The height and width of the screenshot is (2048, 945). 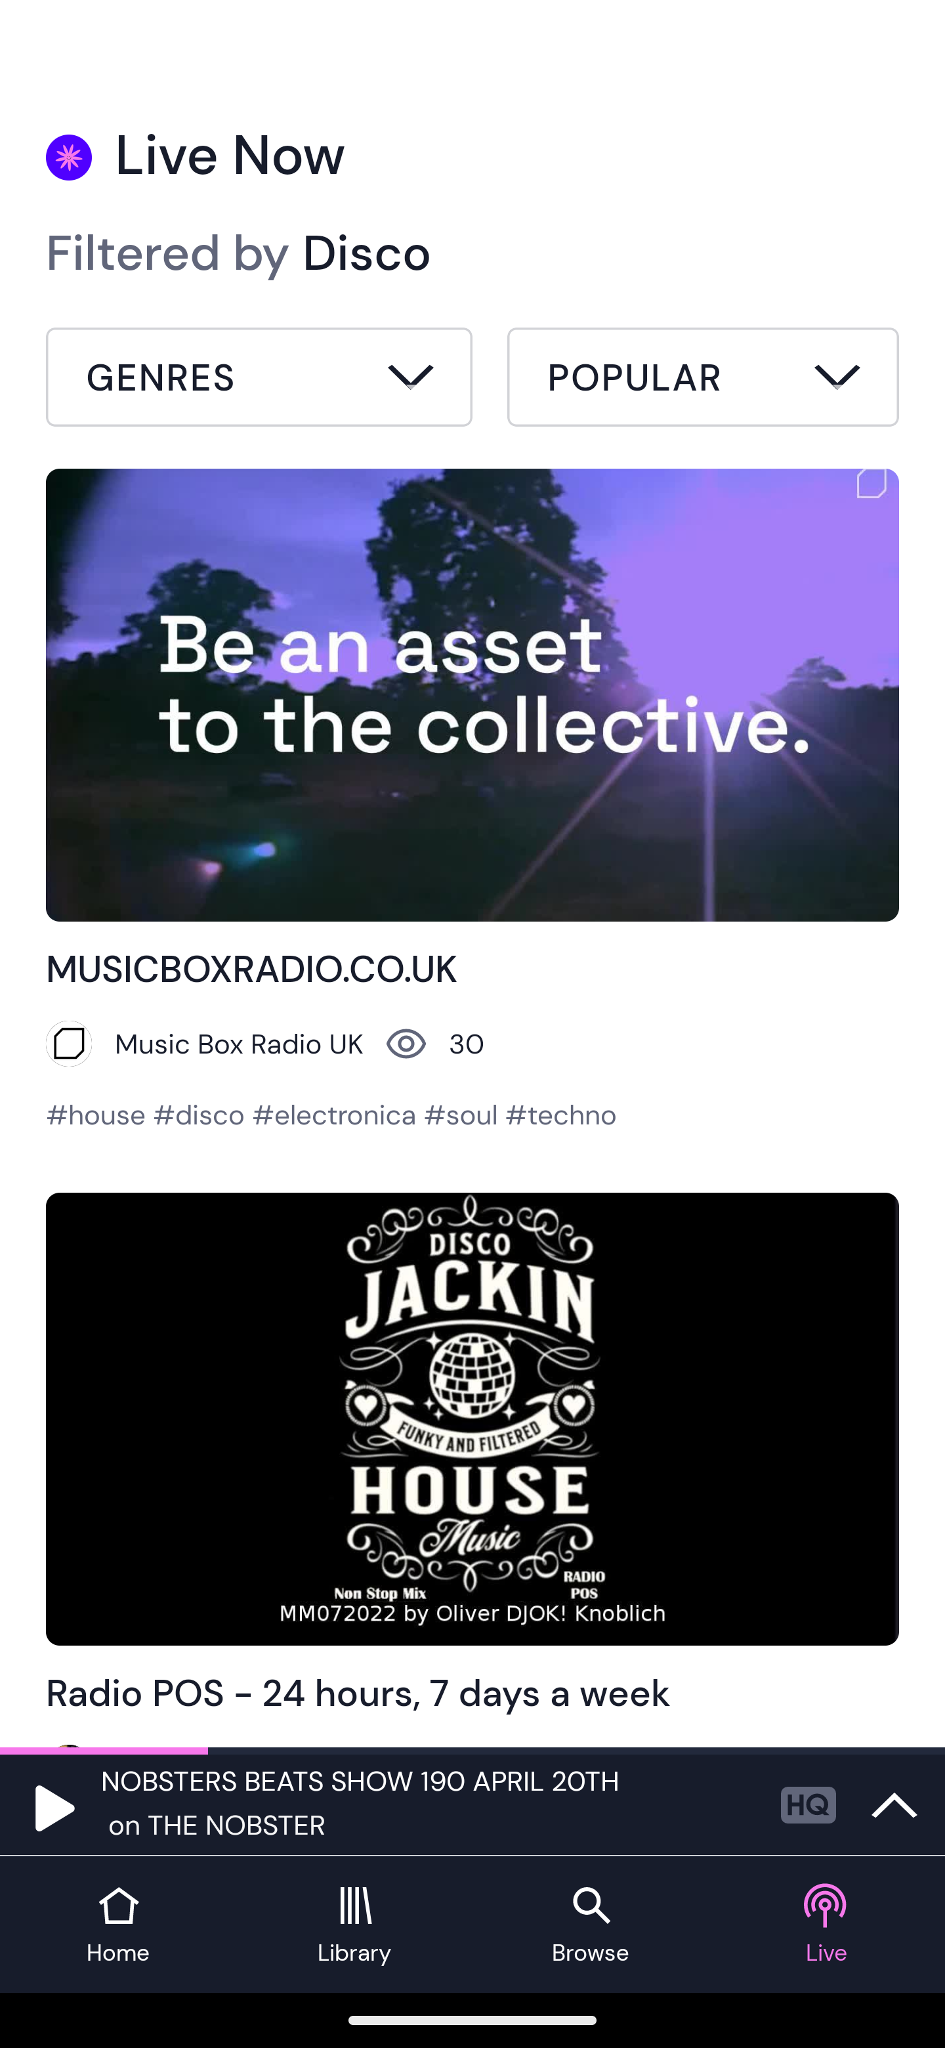 What do you see at coordinates (703, 381) in the screenshot?
I see `Sort by button Popular` at bounding box center [703, 381].